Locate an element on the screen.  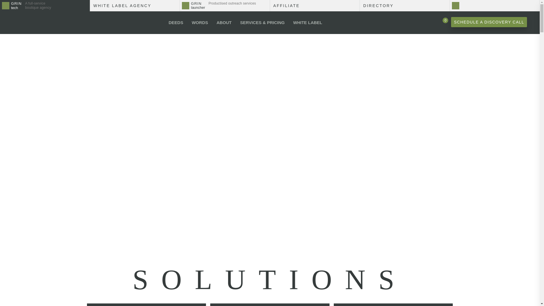
AFFILIATE is located at coordinates (200, 22).